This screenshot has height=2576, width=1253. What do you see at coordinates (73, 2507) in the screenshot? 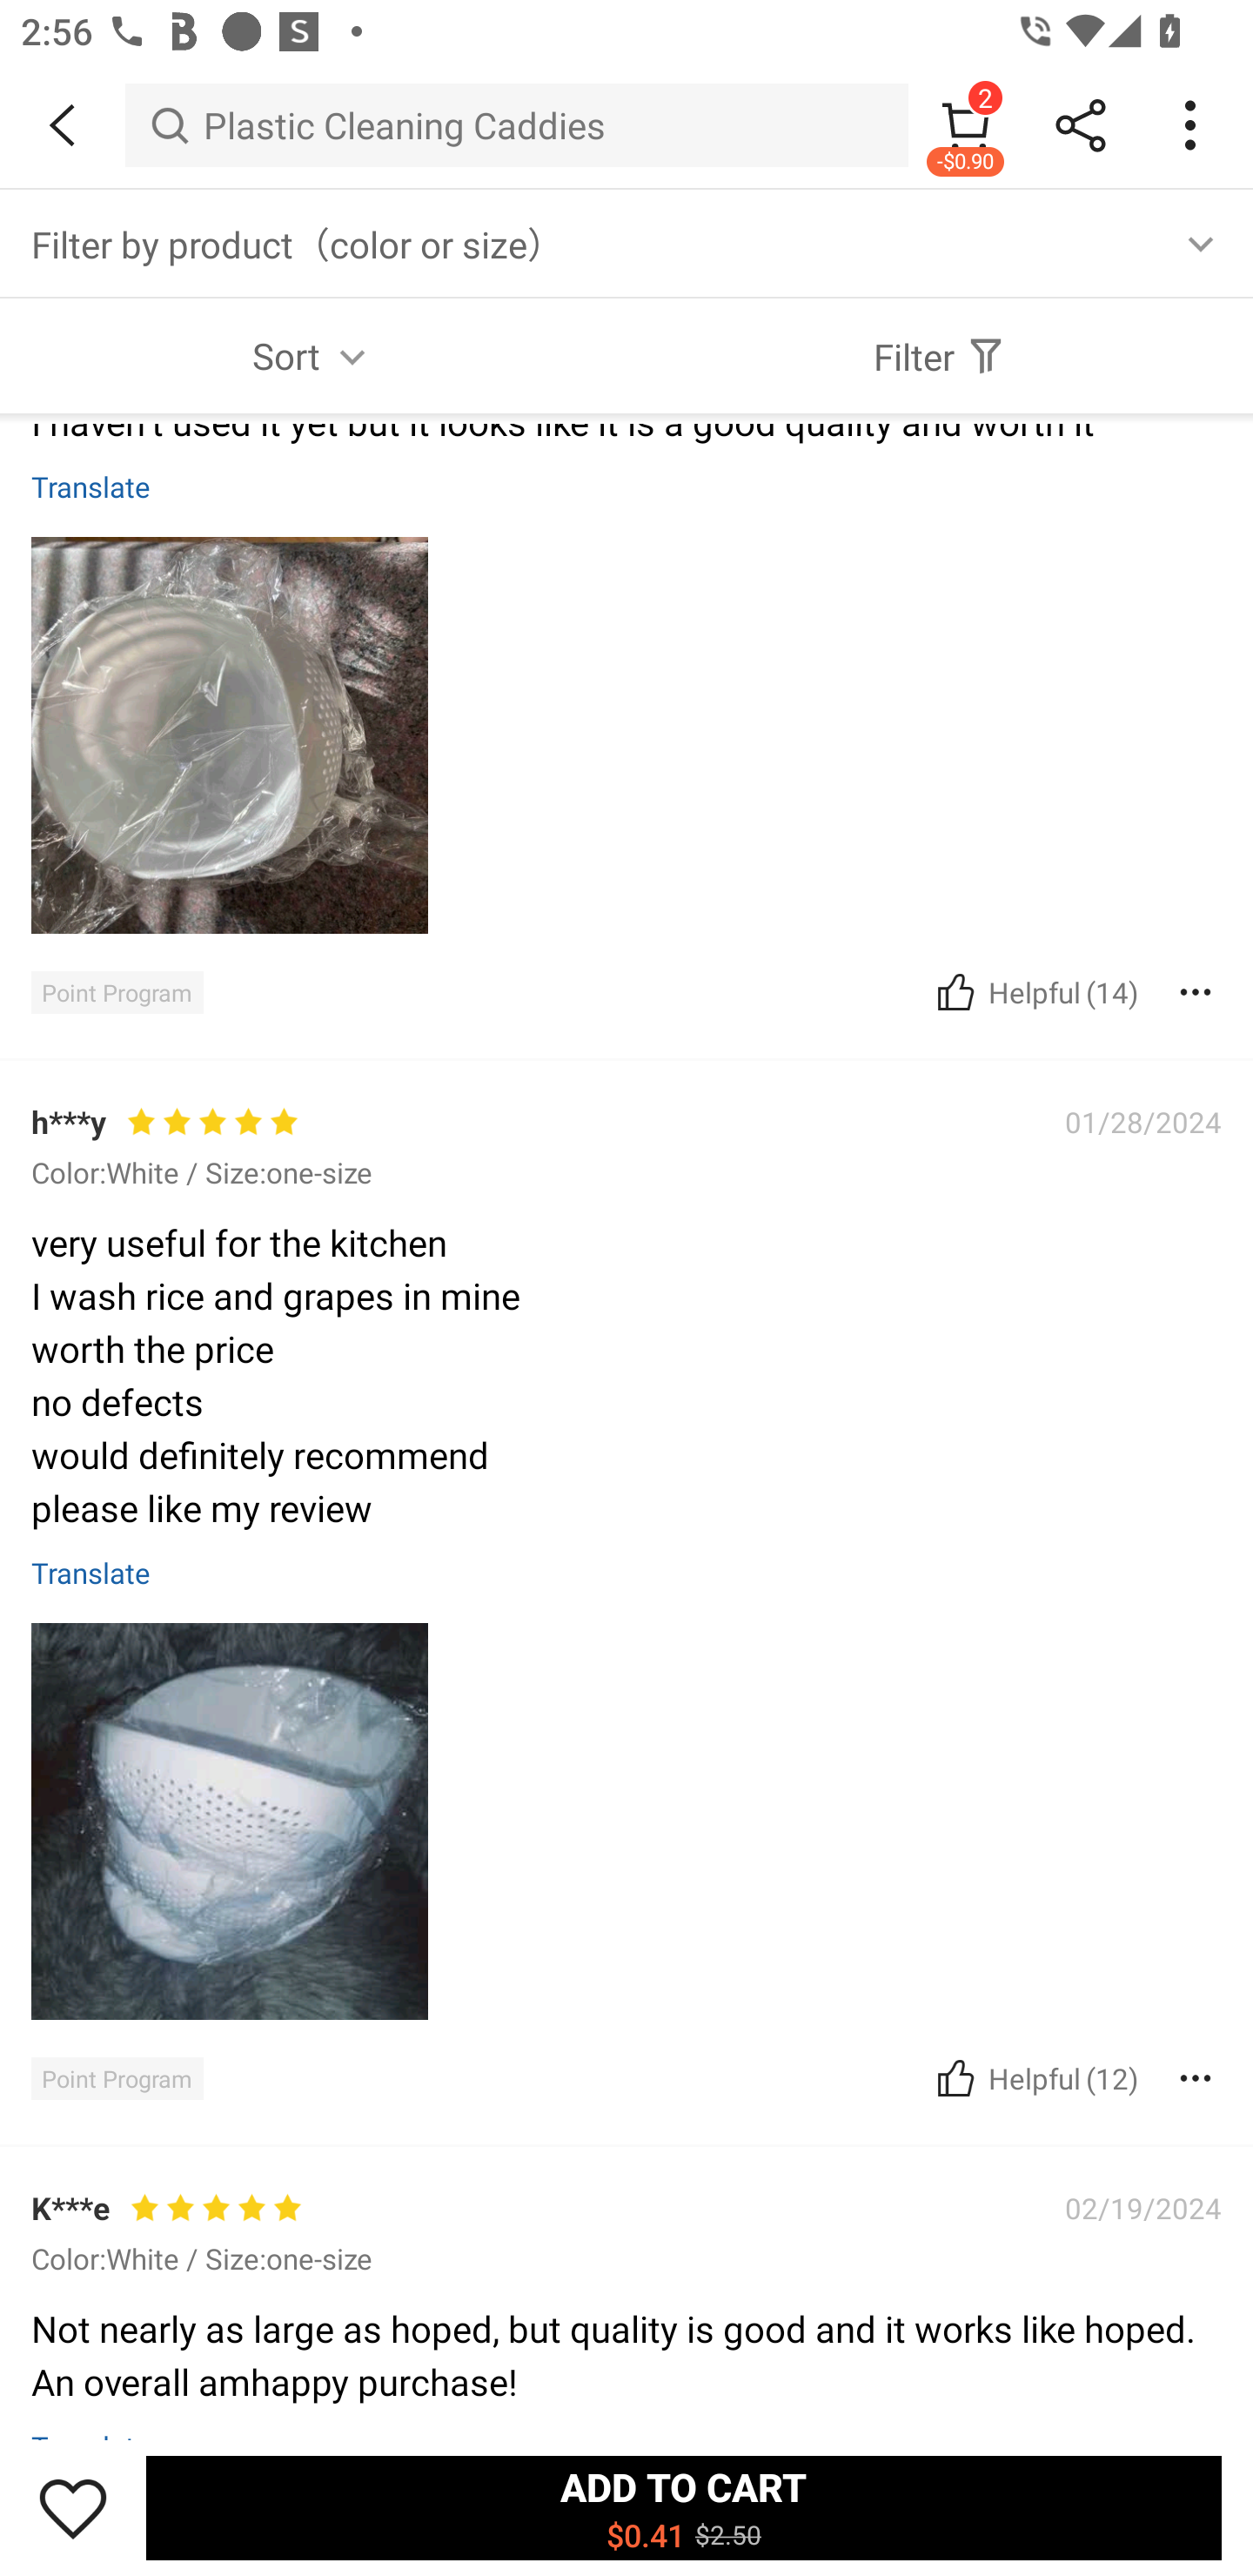
I see `Save` at bounding box center [73, 2507].